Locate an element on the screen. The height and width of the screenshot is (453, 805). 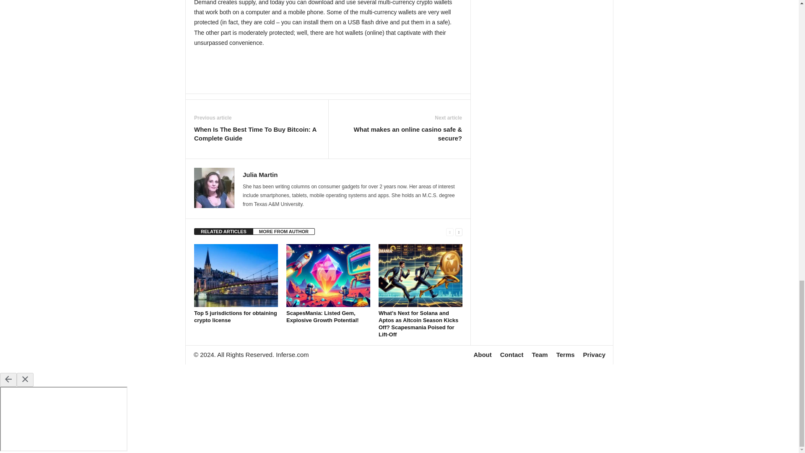
Top 5 jurisdictions for obtaining crypto license is located at coordinates (235, 316).